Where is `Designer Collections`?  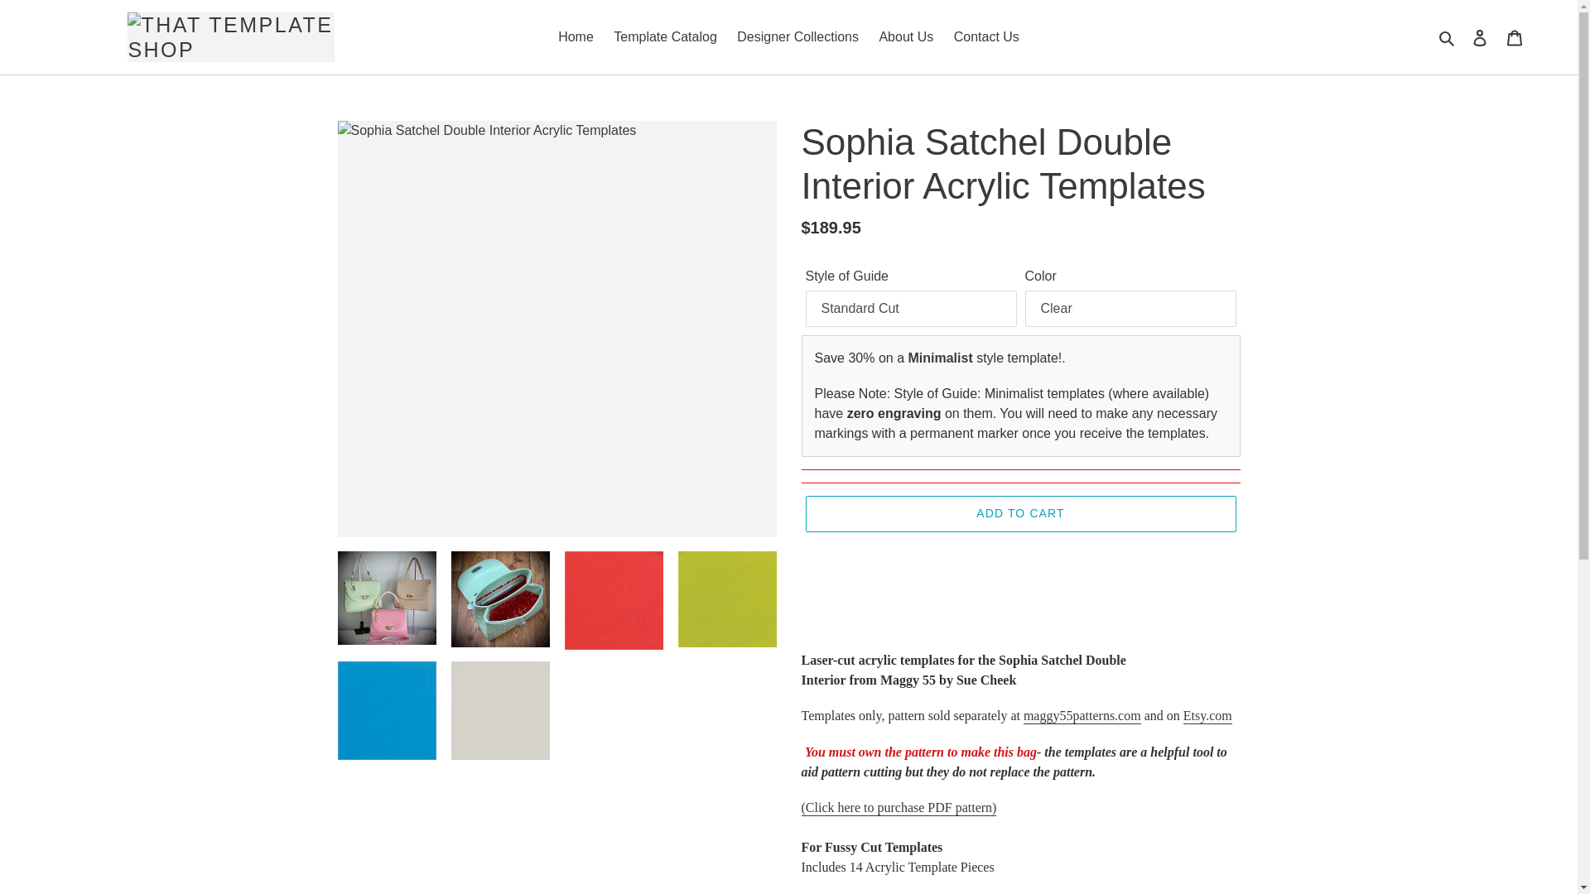
Designer Collections is located at coordinates (797, 37).